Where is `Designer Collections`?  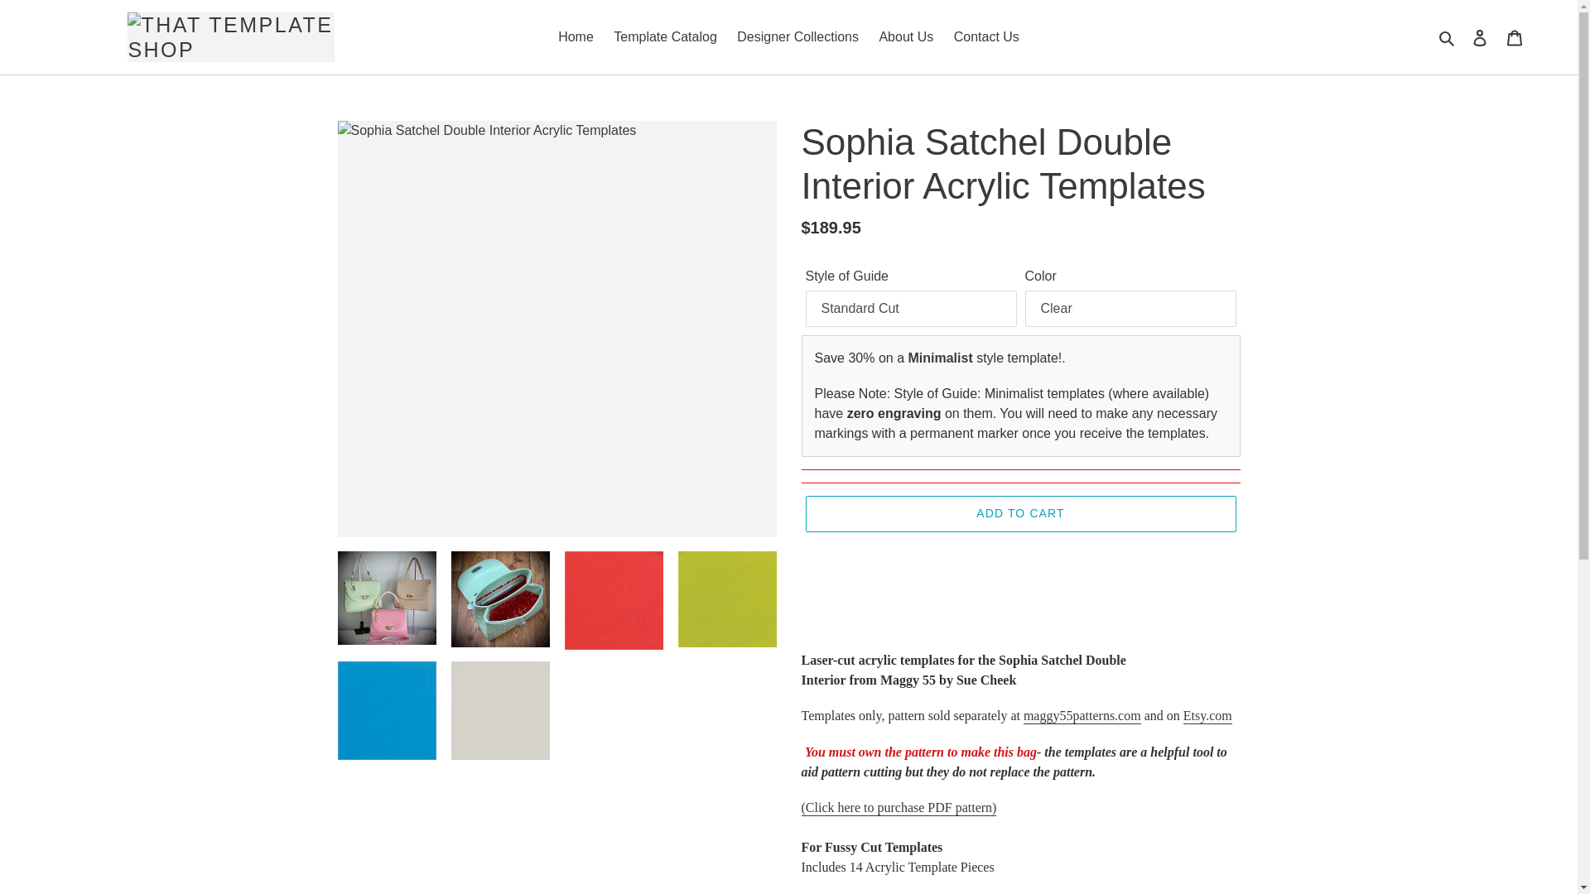
Designer Collections is located at coordinates (797, 37).